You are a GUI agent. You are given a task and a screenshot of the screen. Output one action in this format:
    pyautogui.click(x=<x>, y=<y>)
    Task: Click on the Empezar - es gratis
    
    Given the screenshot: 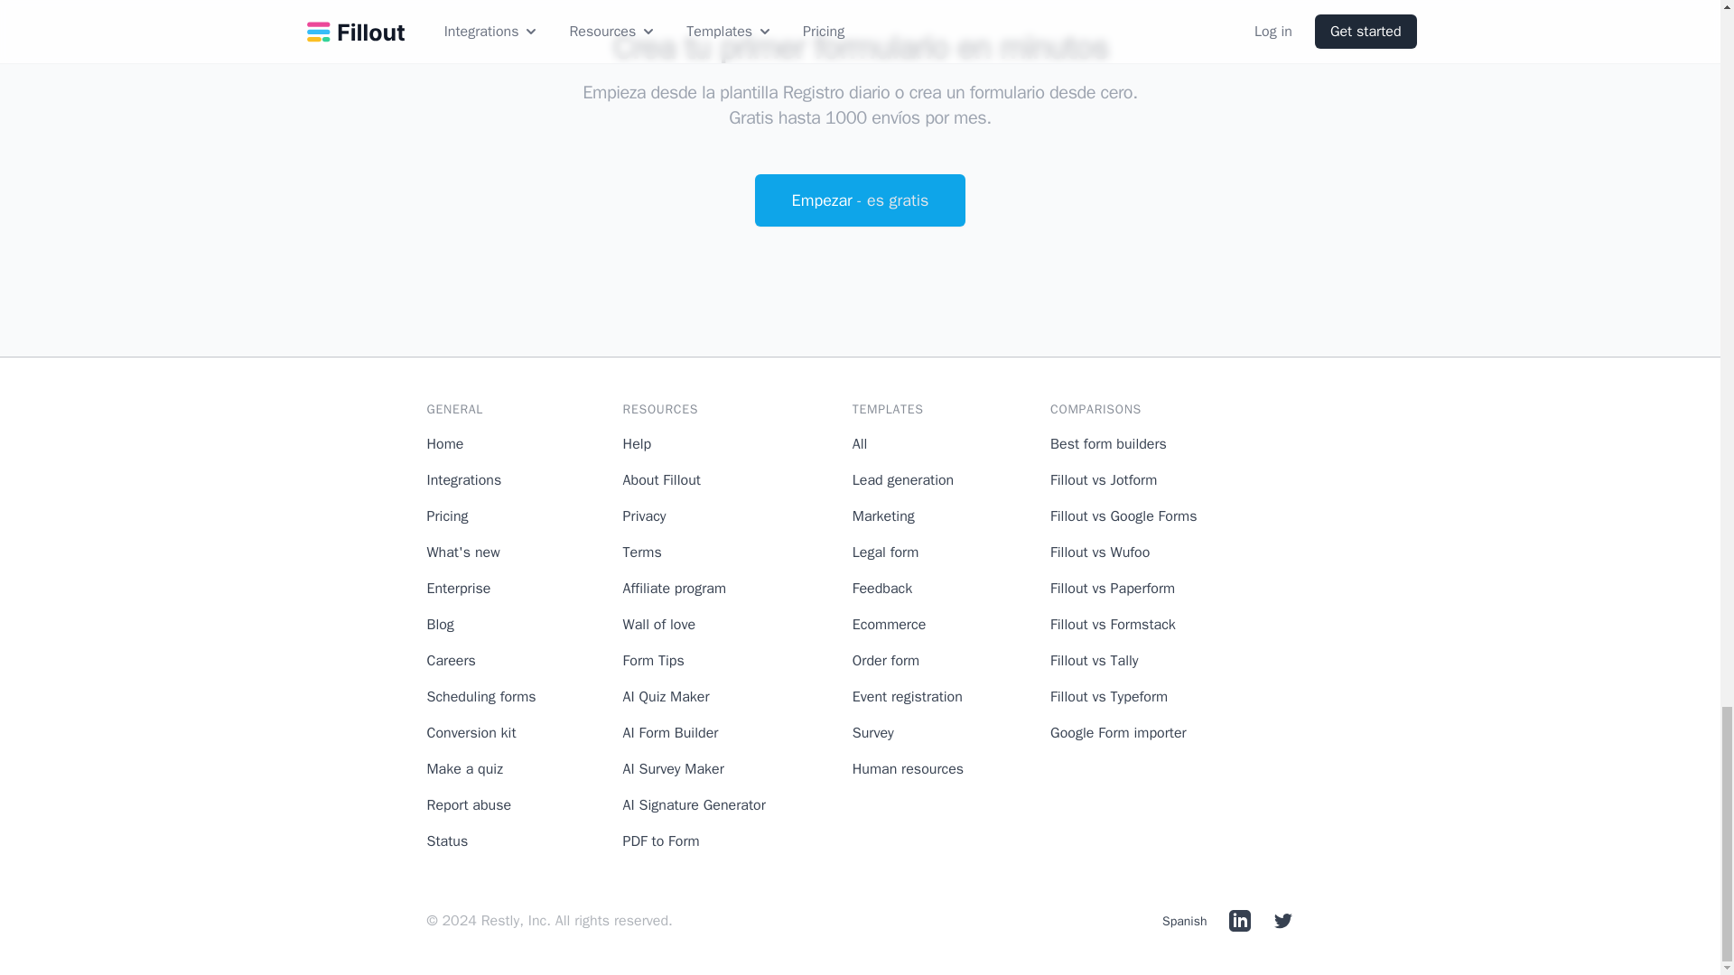 What is the action you would take?
    pyautogui.click(x=860, y=200)
    